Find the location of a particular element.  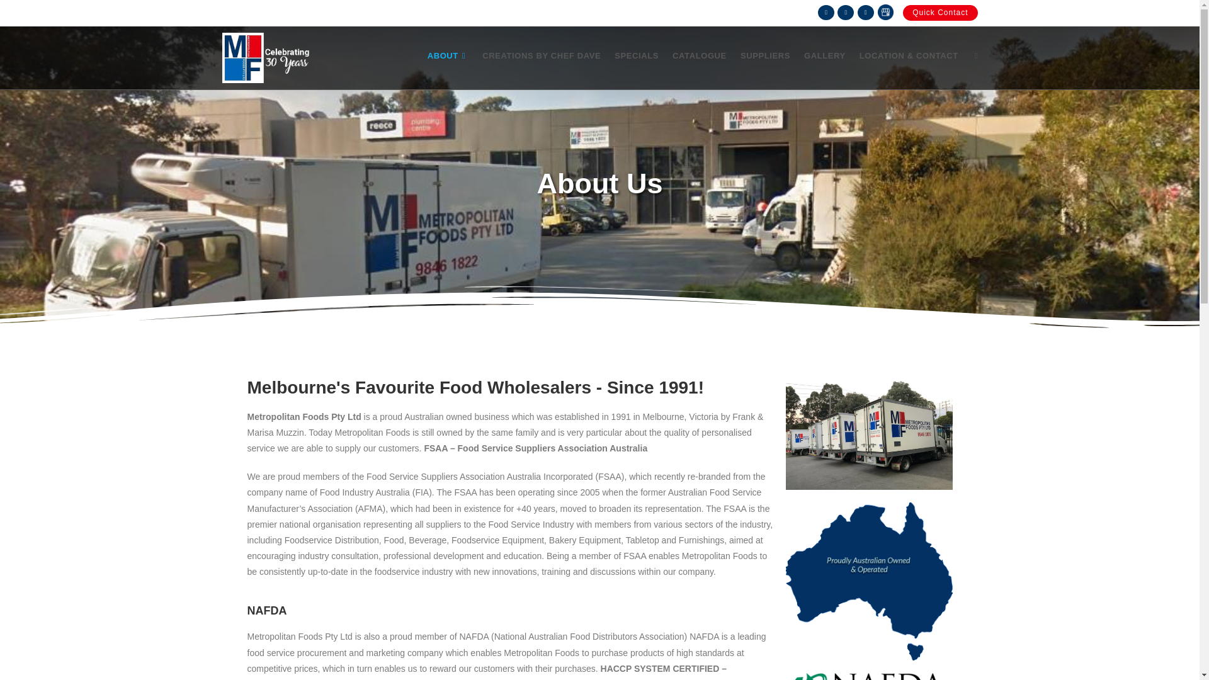

Place Your Order is located at coordinates (407, 11).